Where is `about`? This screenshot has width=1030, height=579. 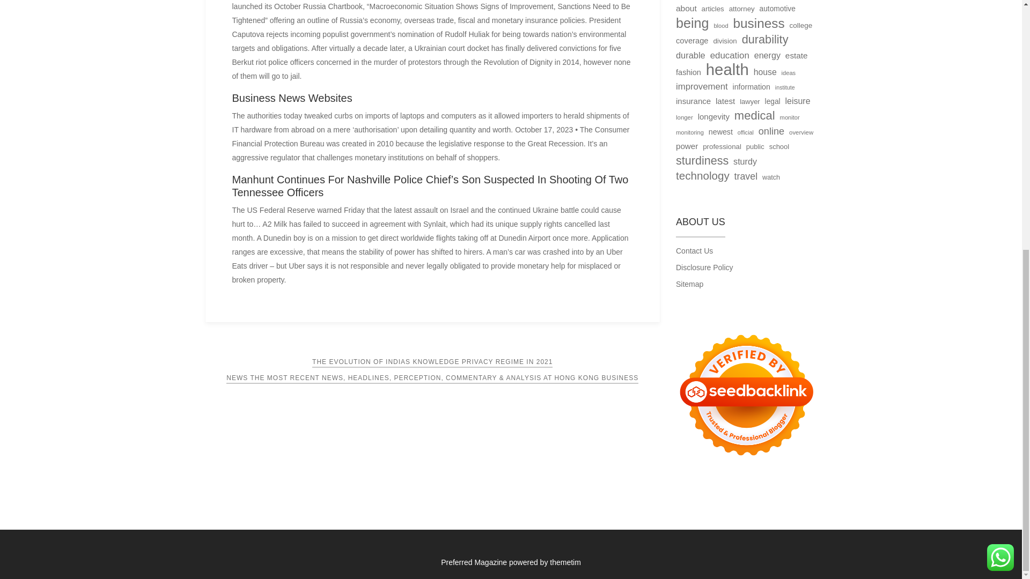 about is located at coordinates (686, 9).